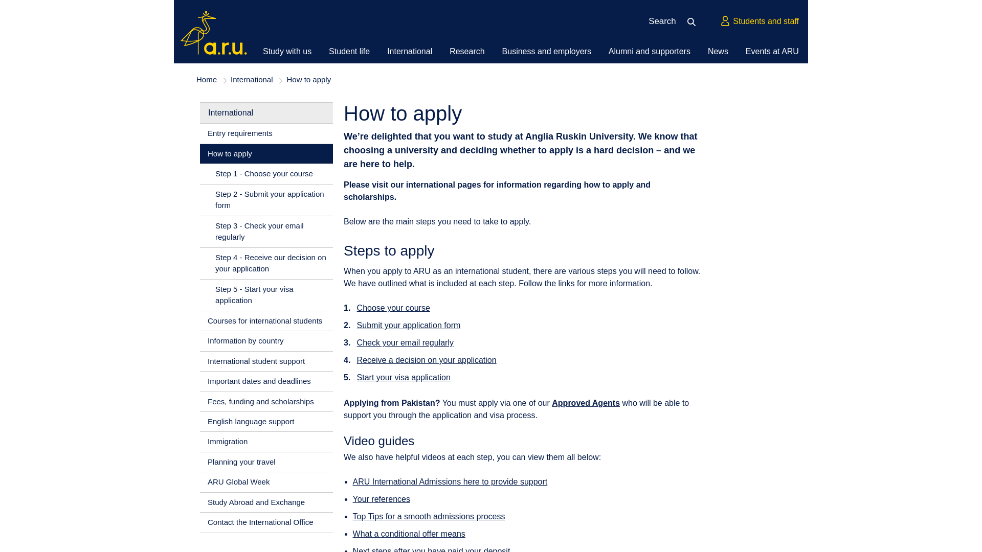 This screenshot has height=552, width=982. What do you see at coordinates (287, 51) in the screenshot?
I see `Study with us` at bounding box center [287, 51].